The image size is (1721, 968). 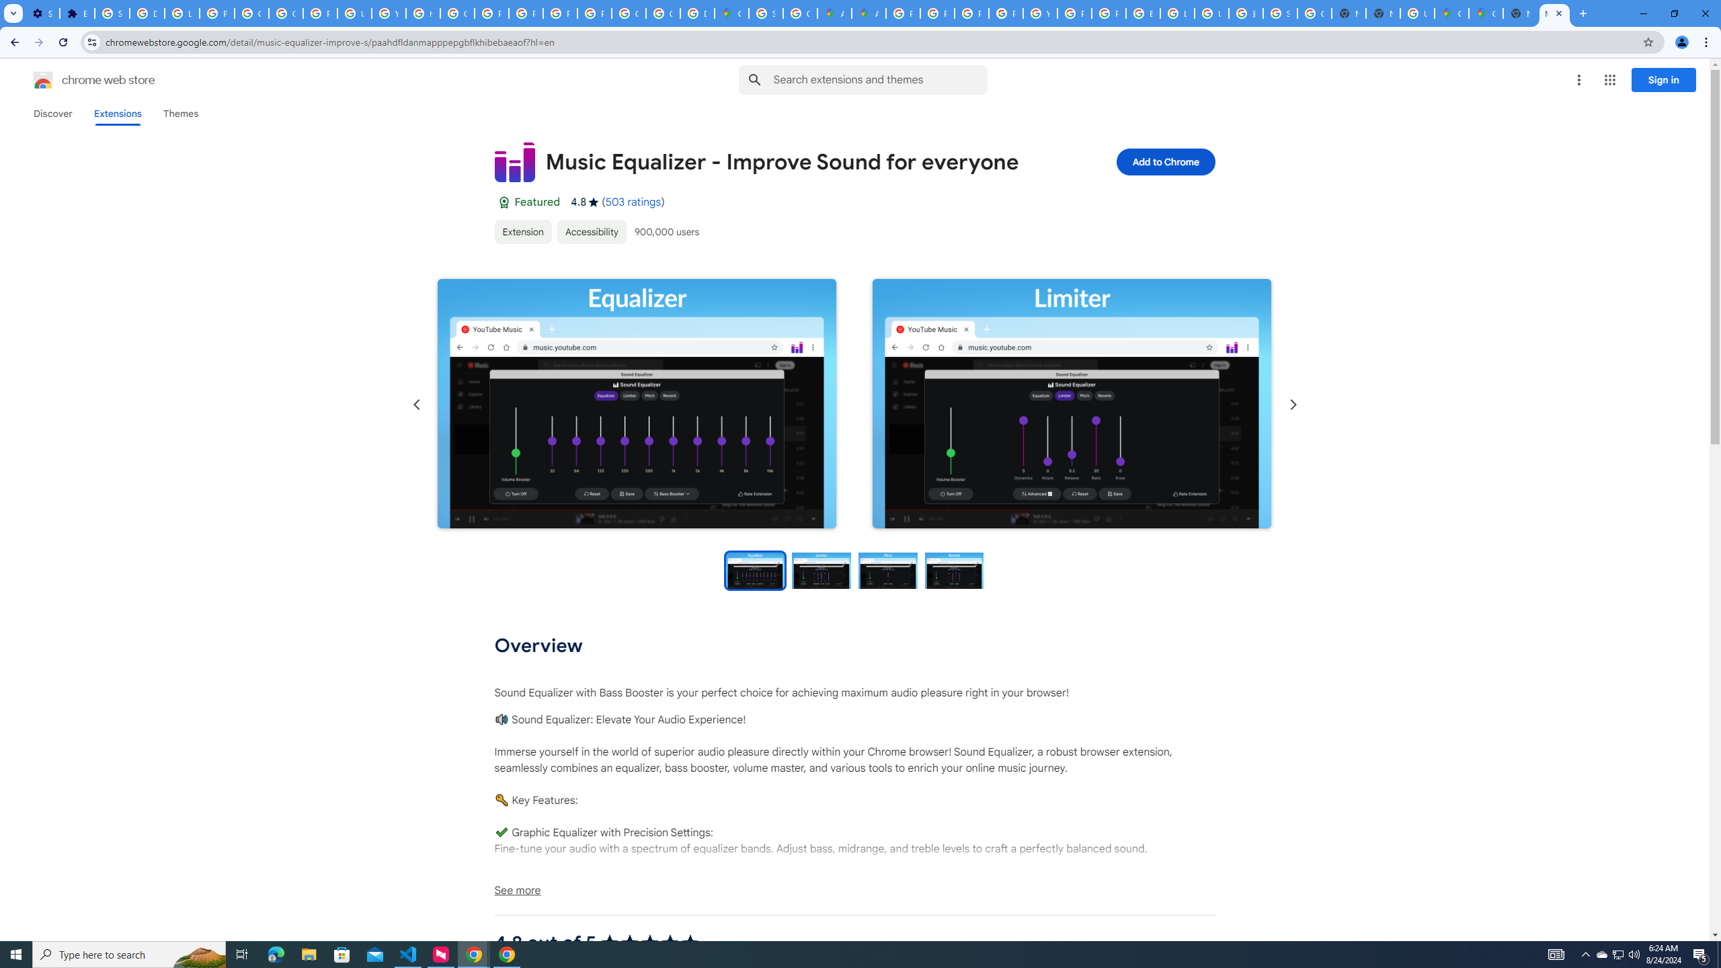 What do you see at coordinates (590, 231) in the screenshot?
I see `Accessibility` at bounding box center [590, 231].